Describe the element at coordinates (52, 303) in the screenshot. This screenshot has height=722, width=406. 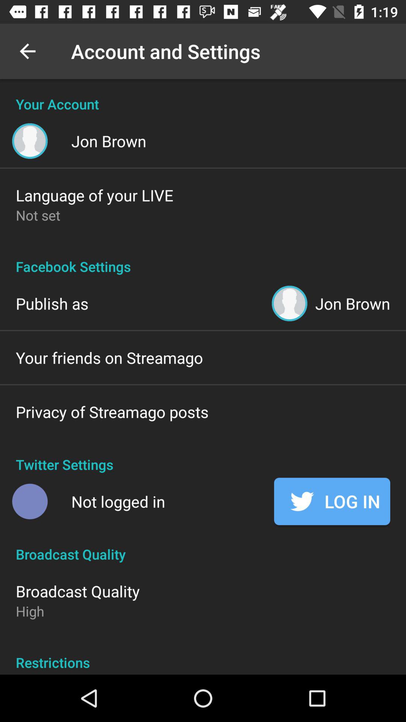
I see `choose icon above the your friends on` at that location.